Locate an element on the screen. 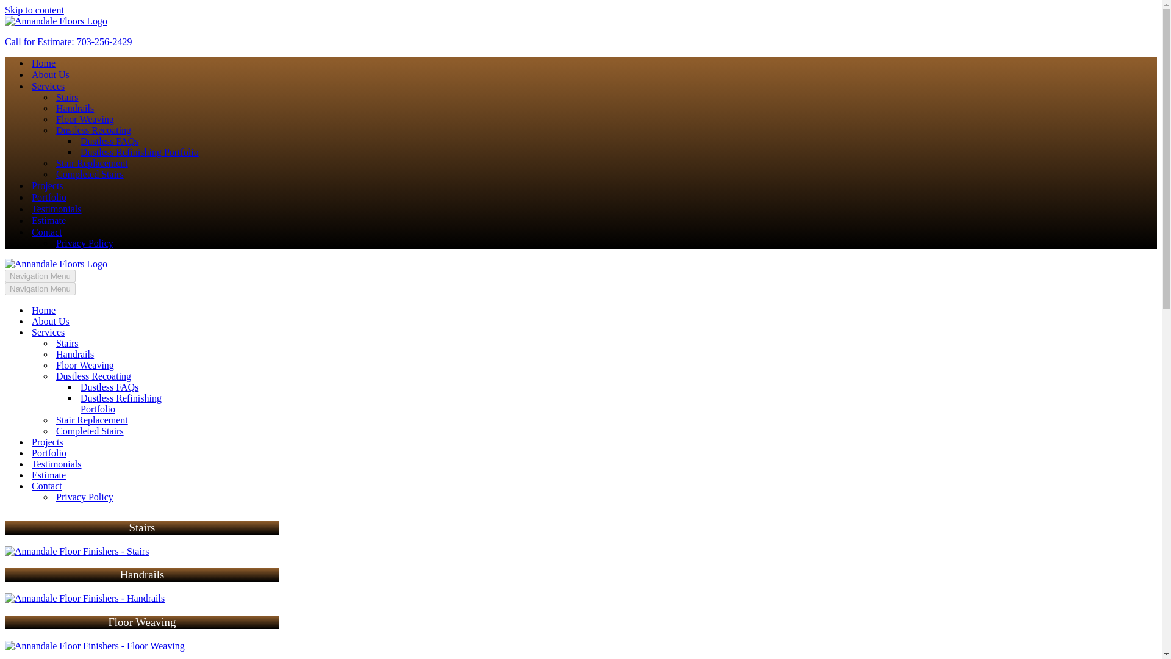 This screenshot has height=659, width=1171. About Us is located at coordinates (50, 74).